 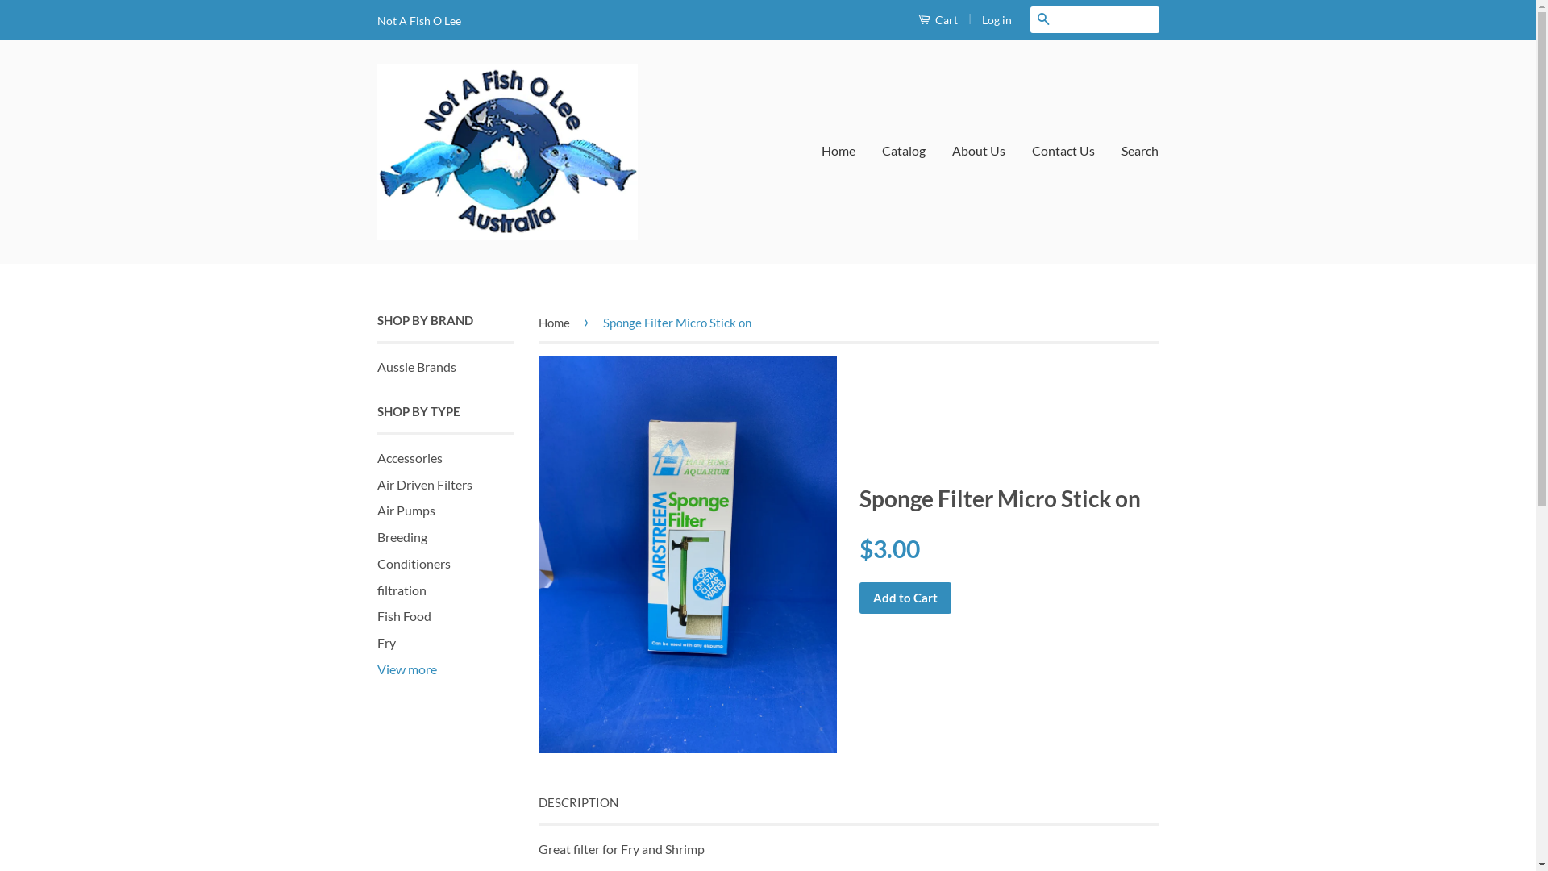 I want to click on Fish Food, so click(x=405, y=616).